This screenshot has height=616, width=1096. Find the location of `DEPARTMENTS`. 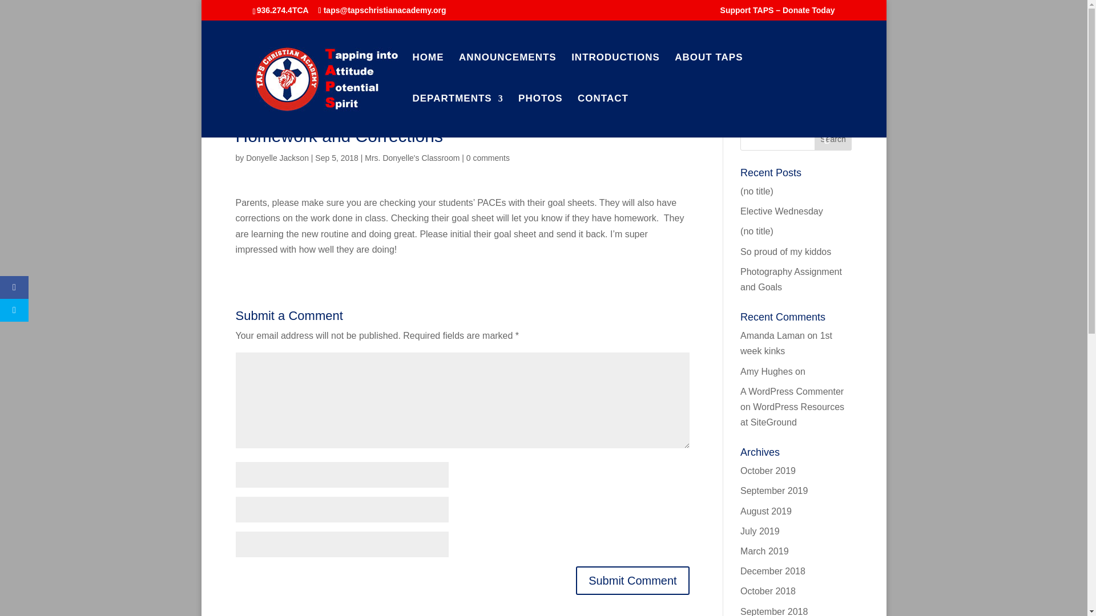

DEPARTMENTS is located at coordinates (457, 115).